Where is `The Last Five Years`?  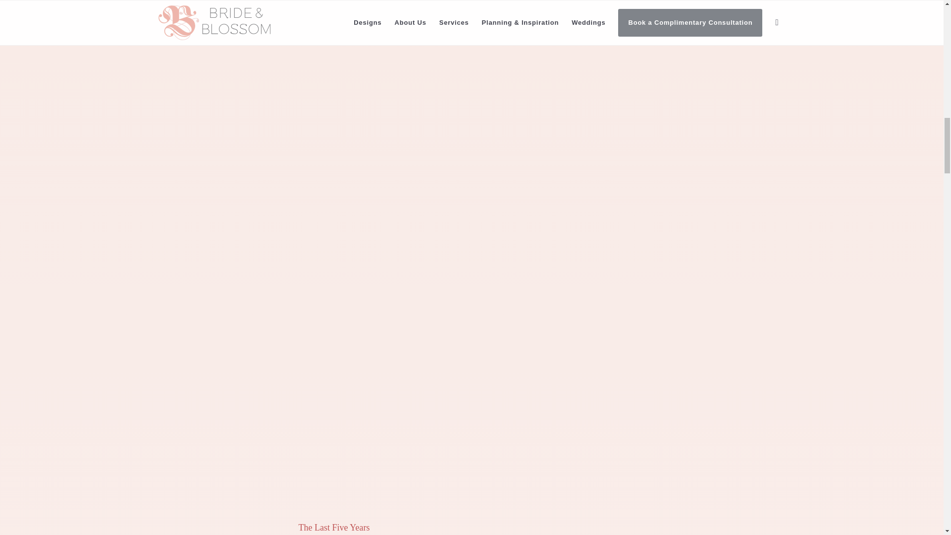 The Last Five Years is located at coordinates (334, 527).